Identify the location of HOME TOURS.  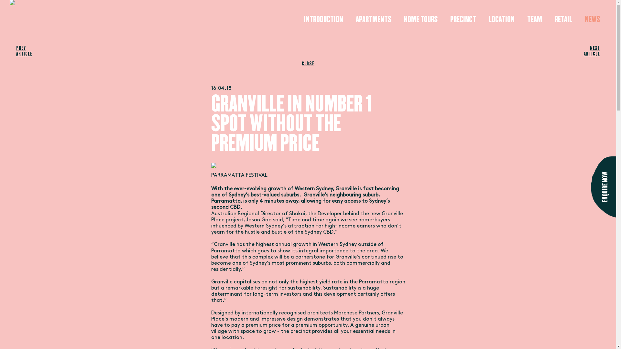
(421, 19).